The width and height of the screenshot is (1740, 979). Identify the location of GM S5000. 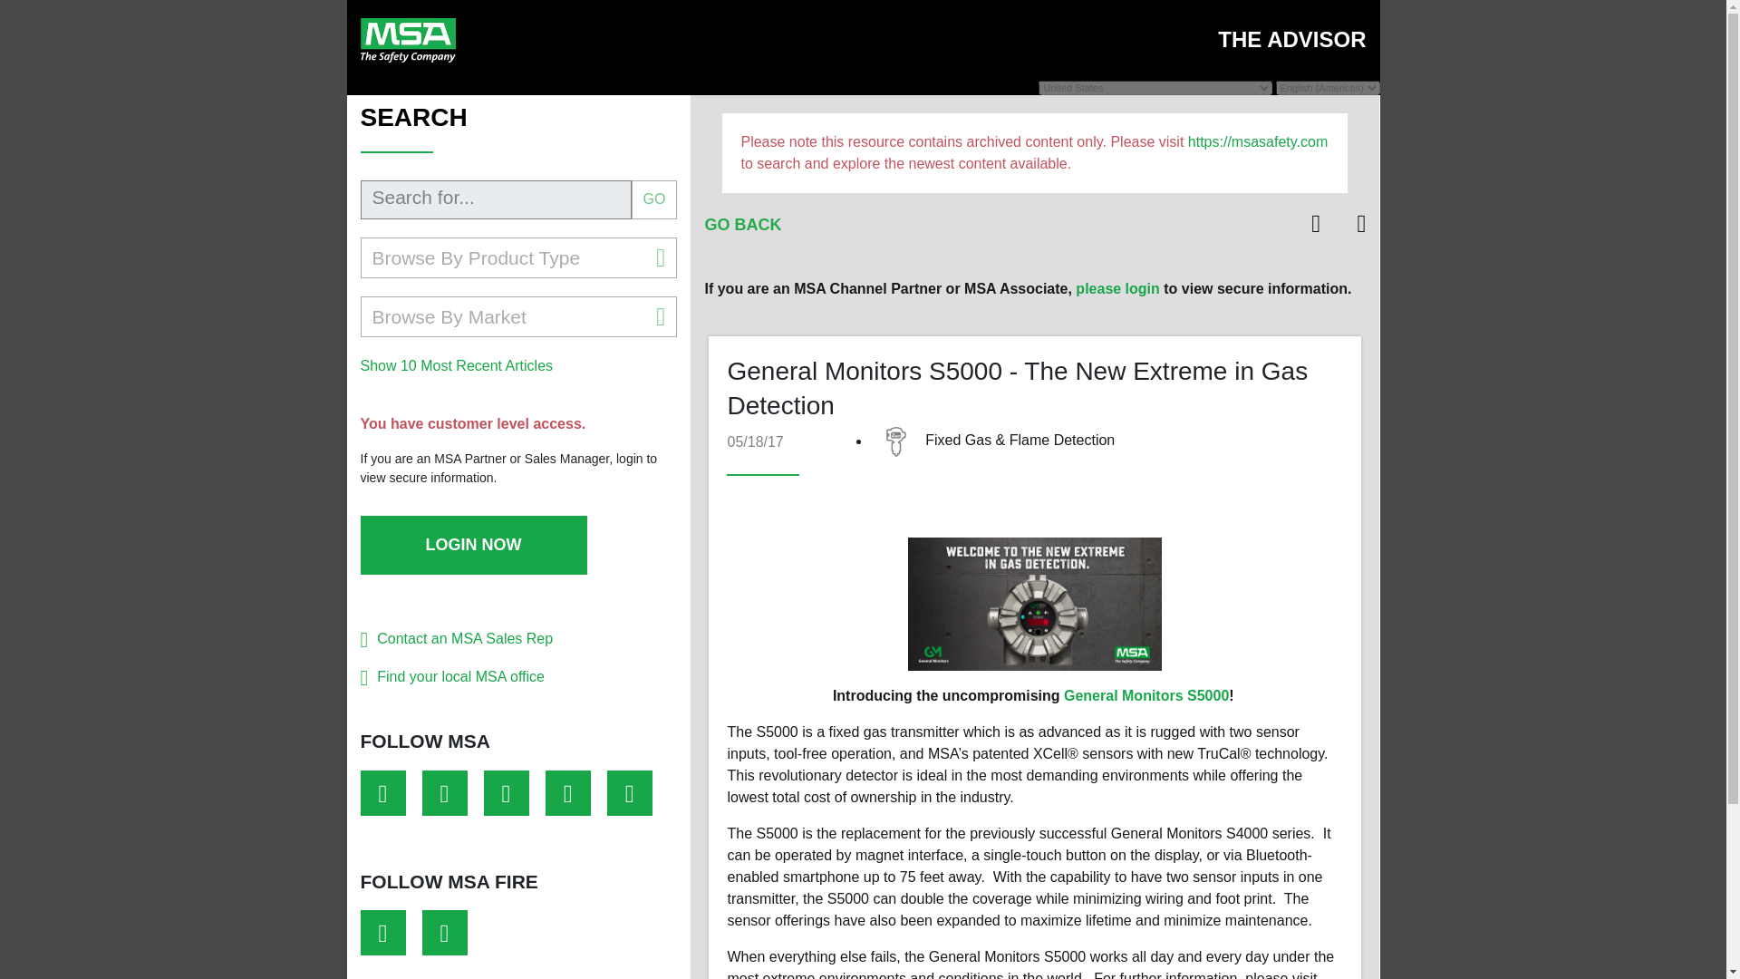
(1035, 604).